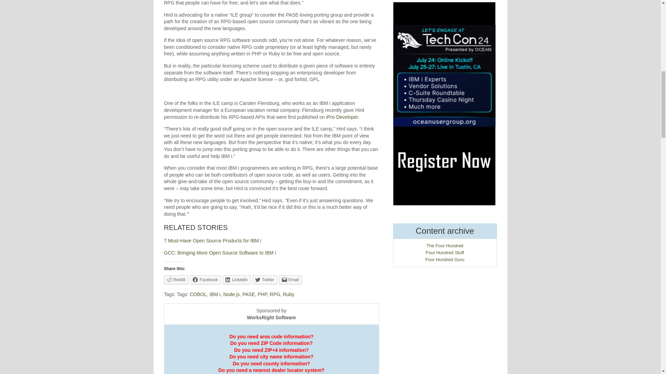  What do you see at coordinates (289, 294) in the screenshot?
I see `Ruby` at bounding box center [289, 294].